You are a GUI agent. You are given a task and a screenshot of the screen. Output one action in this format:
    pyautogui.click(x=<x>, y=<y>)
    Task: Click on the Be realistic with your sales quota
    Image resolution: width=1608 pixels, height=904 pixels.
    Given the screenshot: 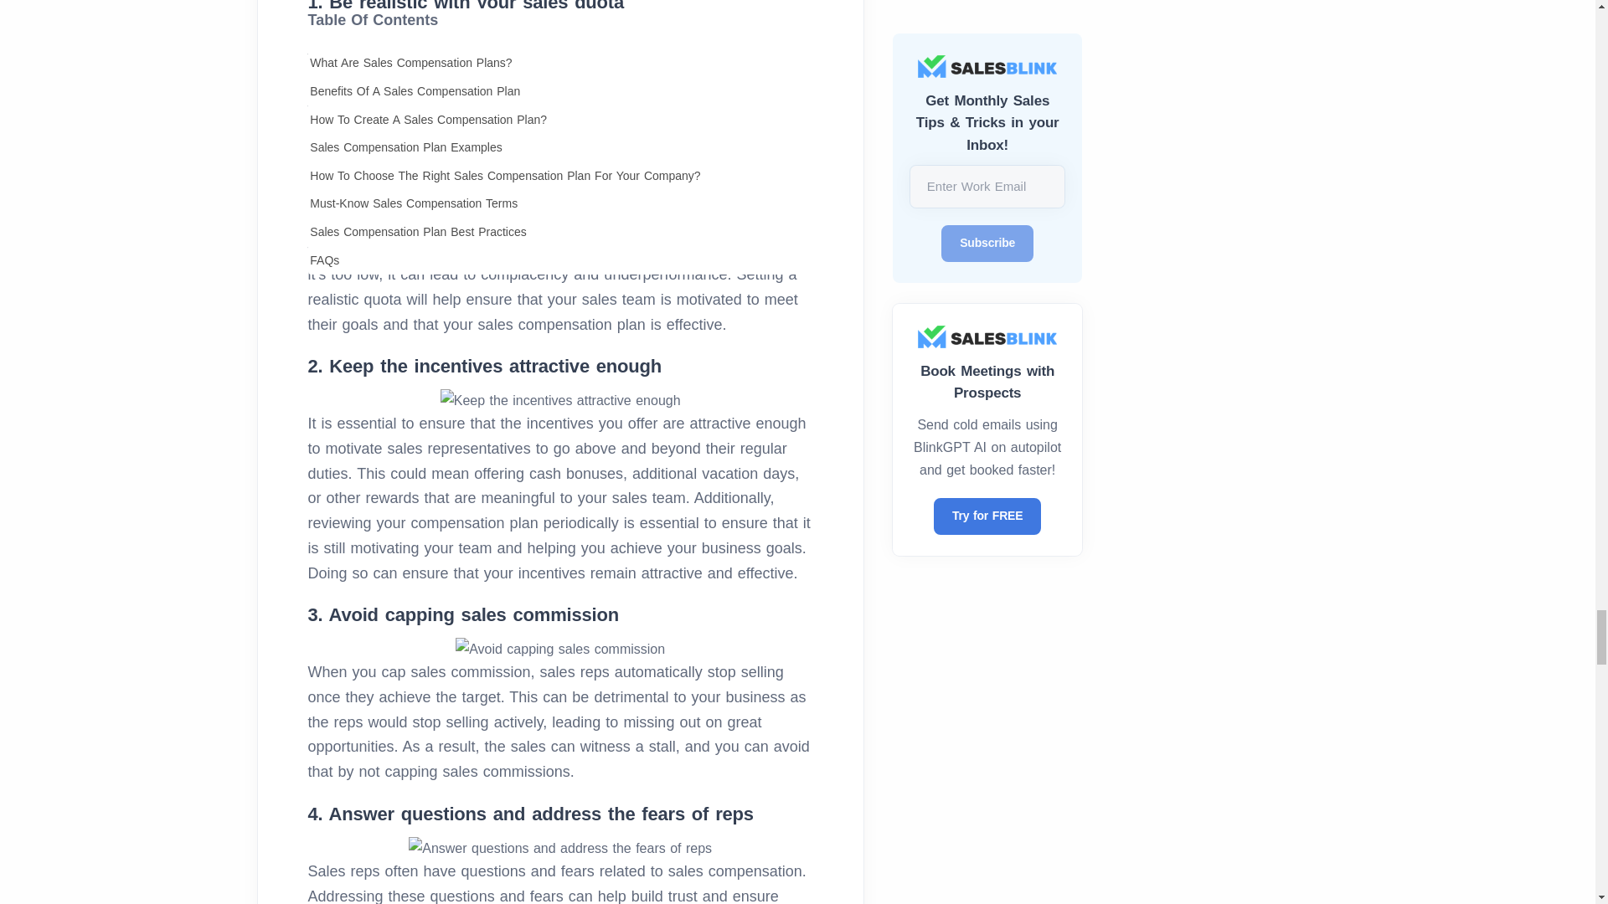 What is the action you would take?
    pyautogui.click(x=559, y=37)
    